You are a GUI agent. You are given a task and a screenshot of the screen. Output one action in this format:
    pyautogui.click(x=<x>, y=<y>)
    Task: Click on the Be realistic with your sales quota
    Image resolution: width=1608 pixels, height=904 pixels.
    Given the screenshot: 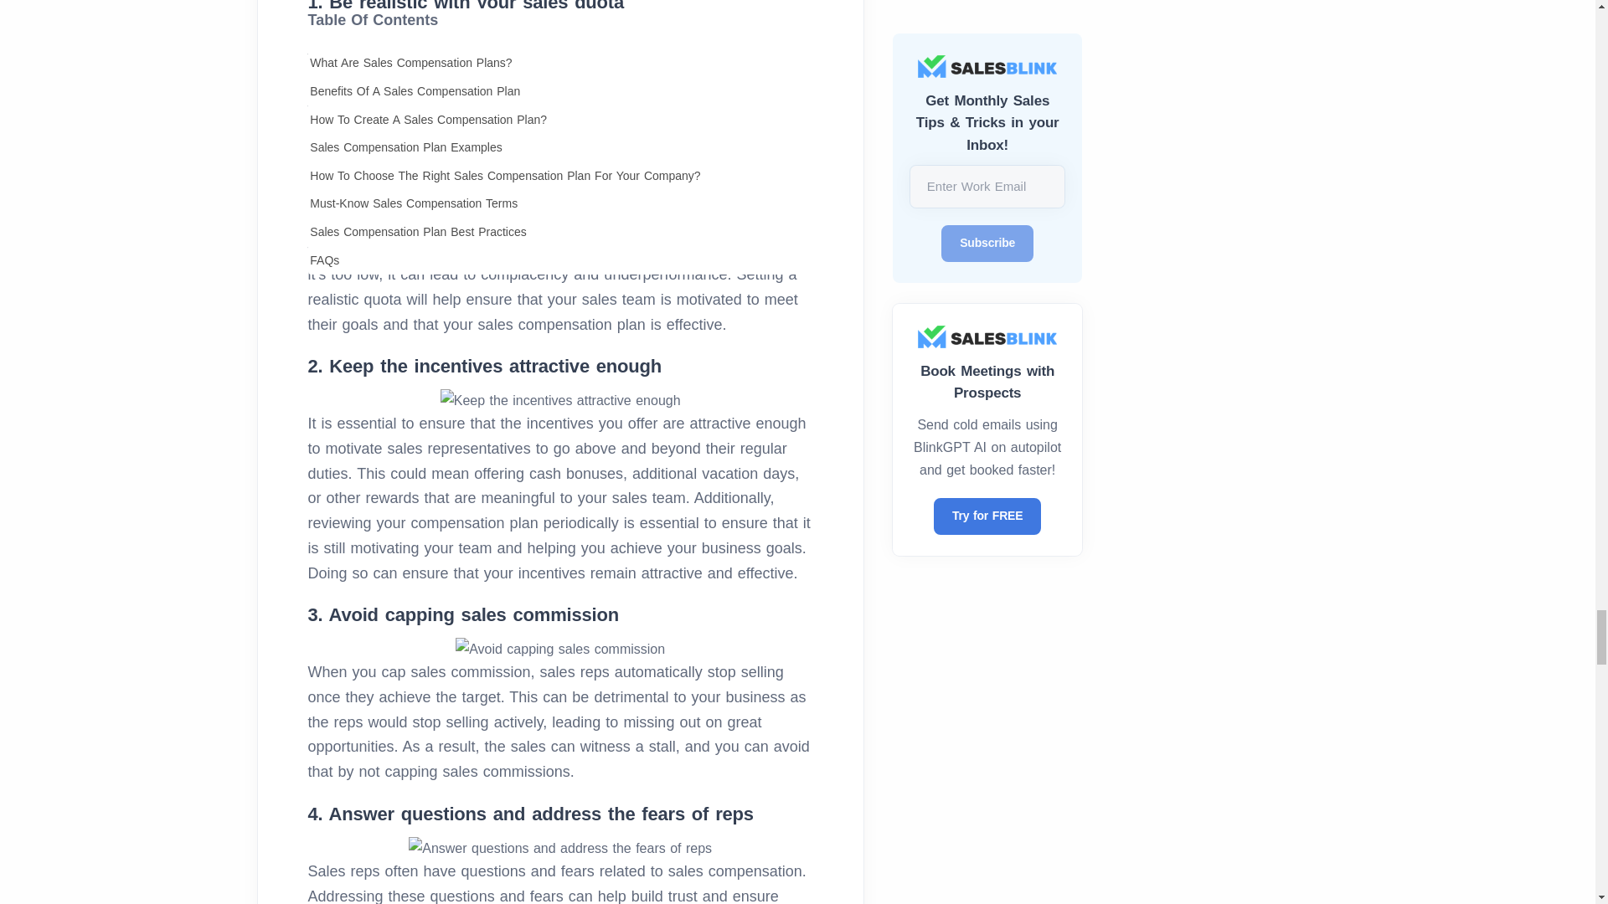 What is the action you would take?
    pyautogui.click(x=559, y=37)
    